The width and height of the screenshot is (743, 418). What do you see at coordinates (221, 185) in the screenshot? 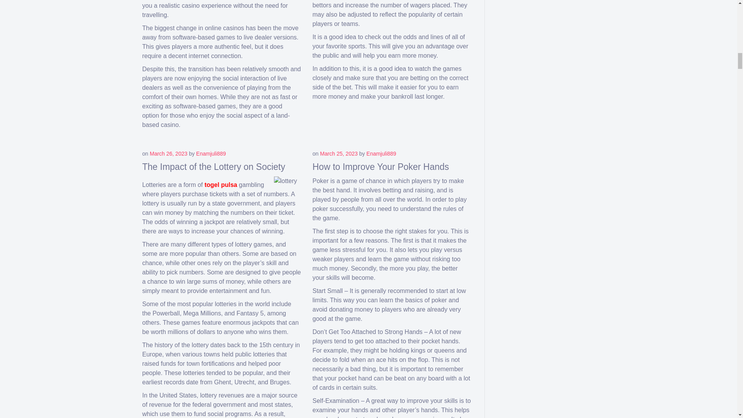
I see `togel pulsa` at bounding box center [221, 185].